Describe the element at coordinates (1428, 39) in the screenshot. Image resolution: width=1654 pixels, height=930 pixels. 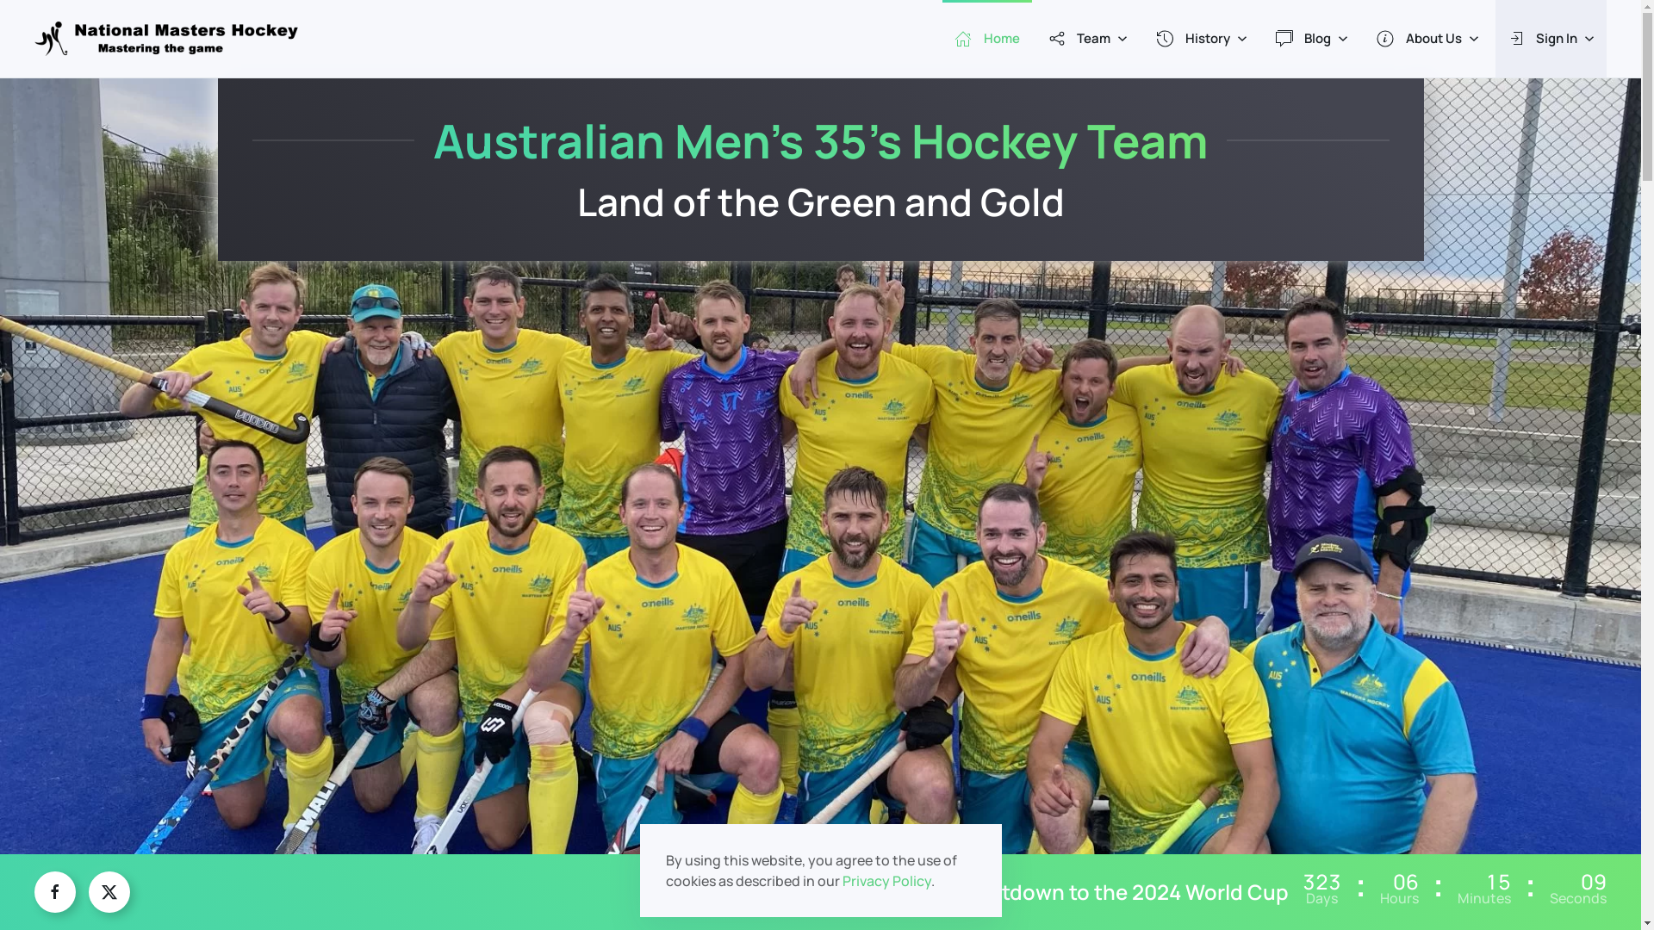
I see `About Us` at that location.